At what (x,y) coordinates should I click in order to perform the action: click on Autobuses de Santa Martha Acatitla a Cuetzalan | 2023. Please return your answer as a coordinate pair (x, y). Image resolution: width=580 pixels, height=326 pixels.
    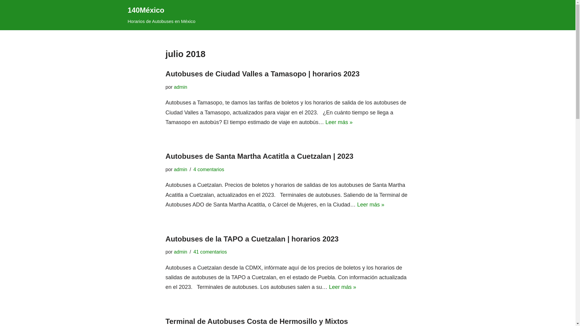
    Looking at the image, I should click on (259, 156).